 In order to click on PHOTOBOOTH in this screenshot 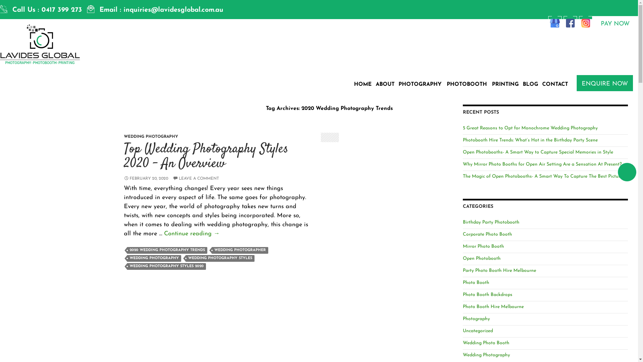, I will do `click(468, 84)`.